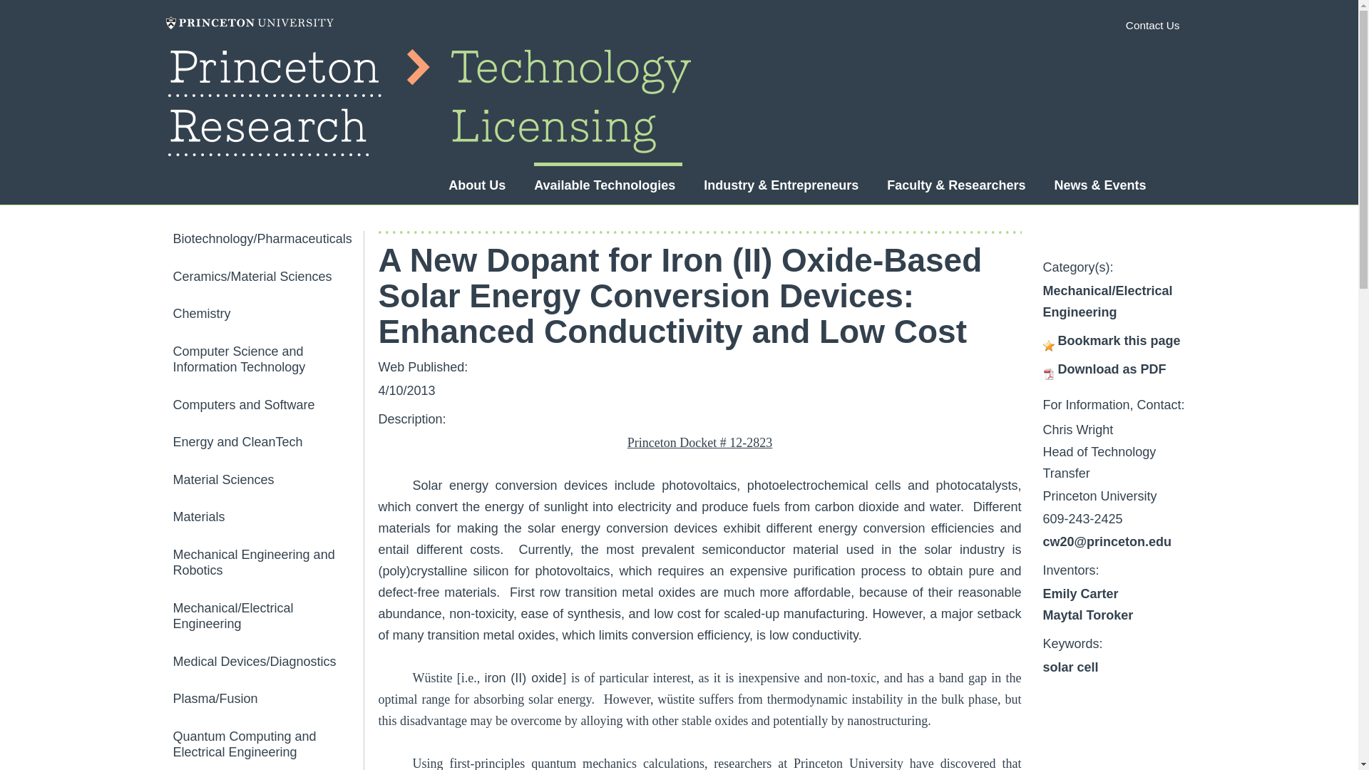 The height and width of the screenshot is (770, 1369). What do you see at coordinates (267, 516) in the screenshot?
I see `Materials` at bounding box center [267, 516].